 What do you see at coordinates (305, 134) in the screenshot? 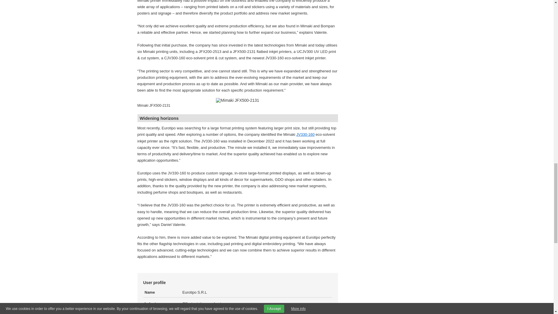
I see `JV330-160` at bounding box center [305, 134].